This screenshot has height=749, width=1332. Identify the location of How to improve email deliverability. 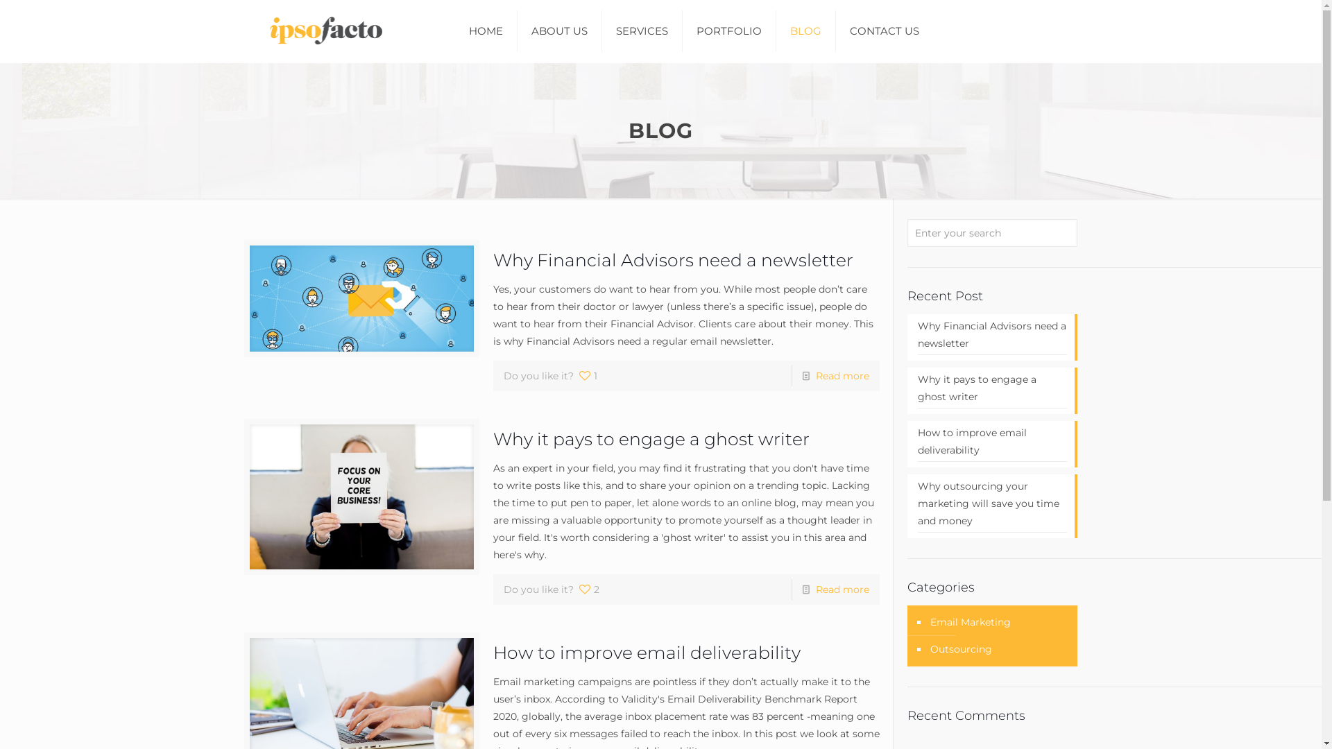
(992, 443).